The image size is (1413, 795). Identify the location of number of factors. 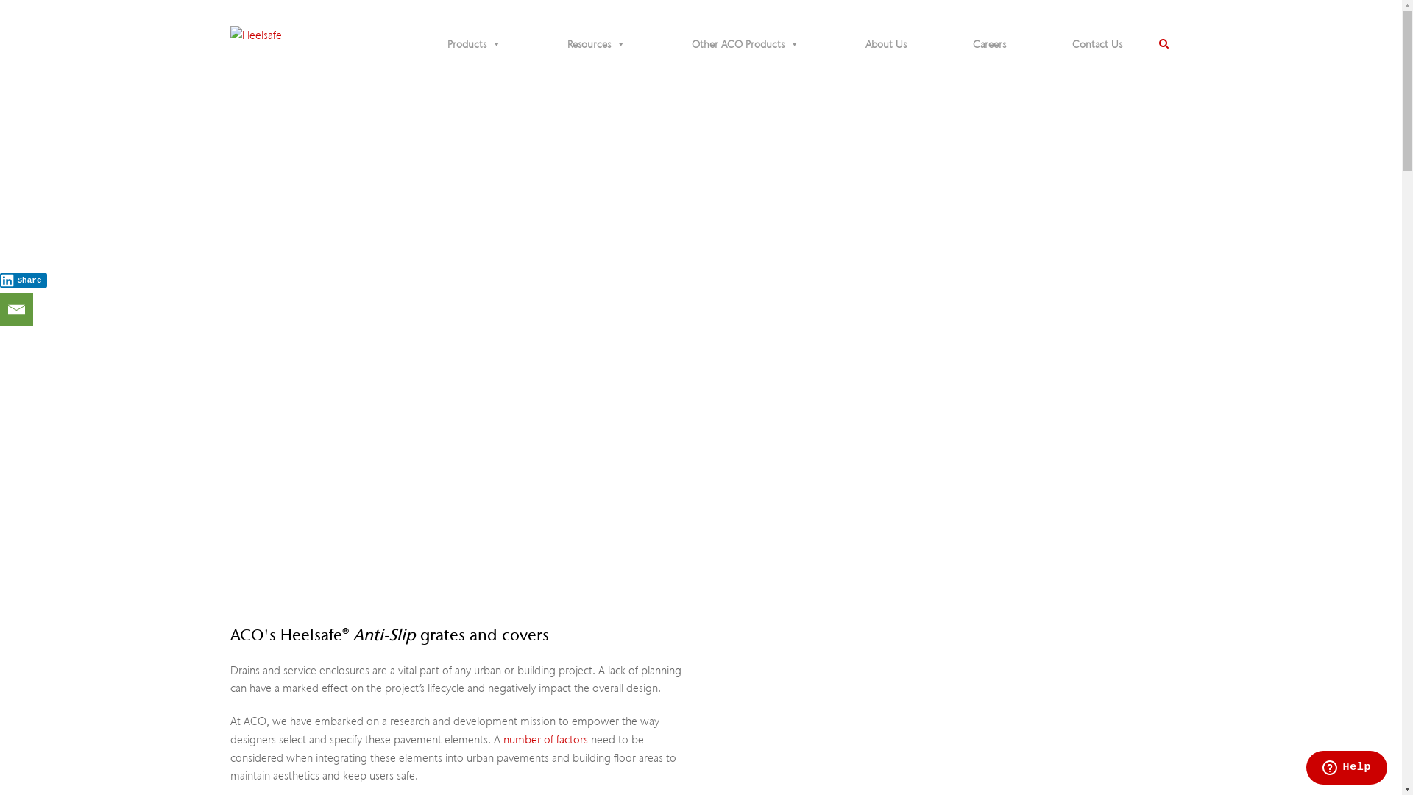
(546, 740).